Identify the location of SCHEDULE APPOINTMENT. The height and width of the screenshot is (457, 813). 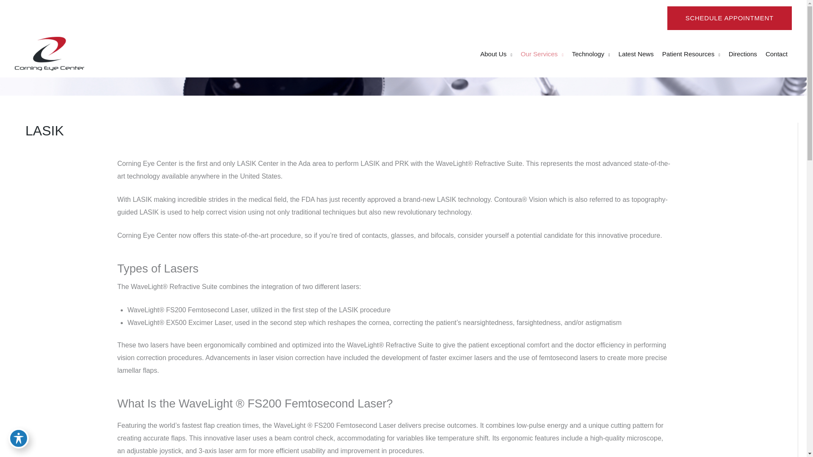
(730, 18).